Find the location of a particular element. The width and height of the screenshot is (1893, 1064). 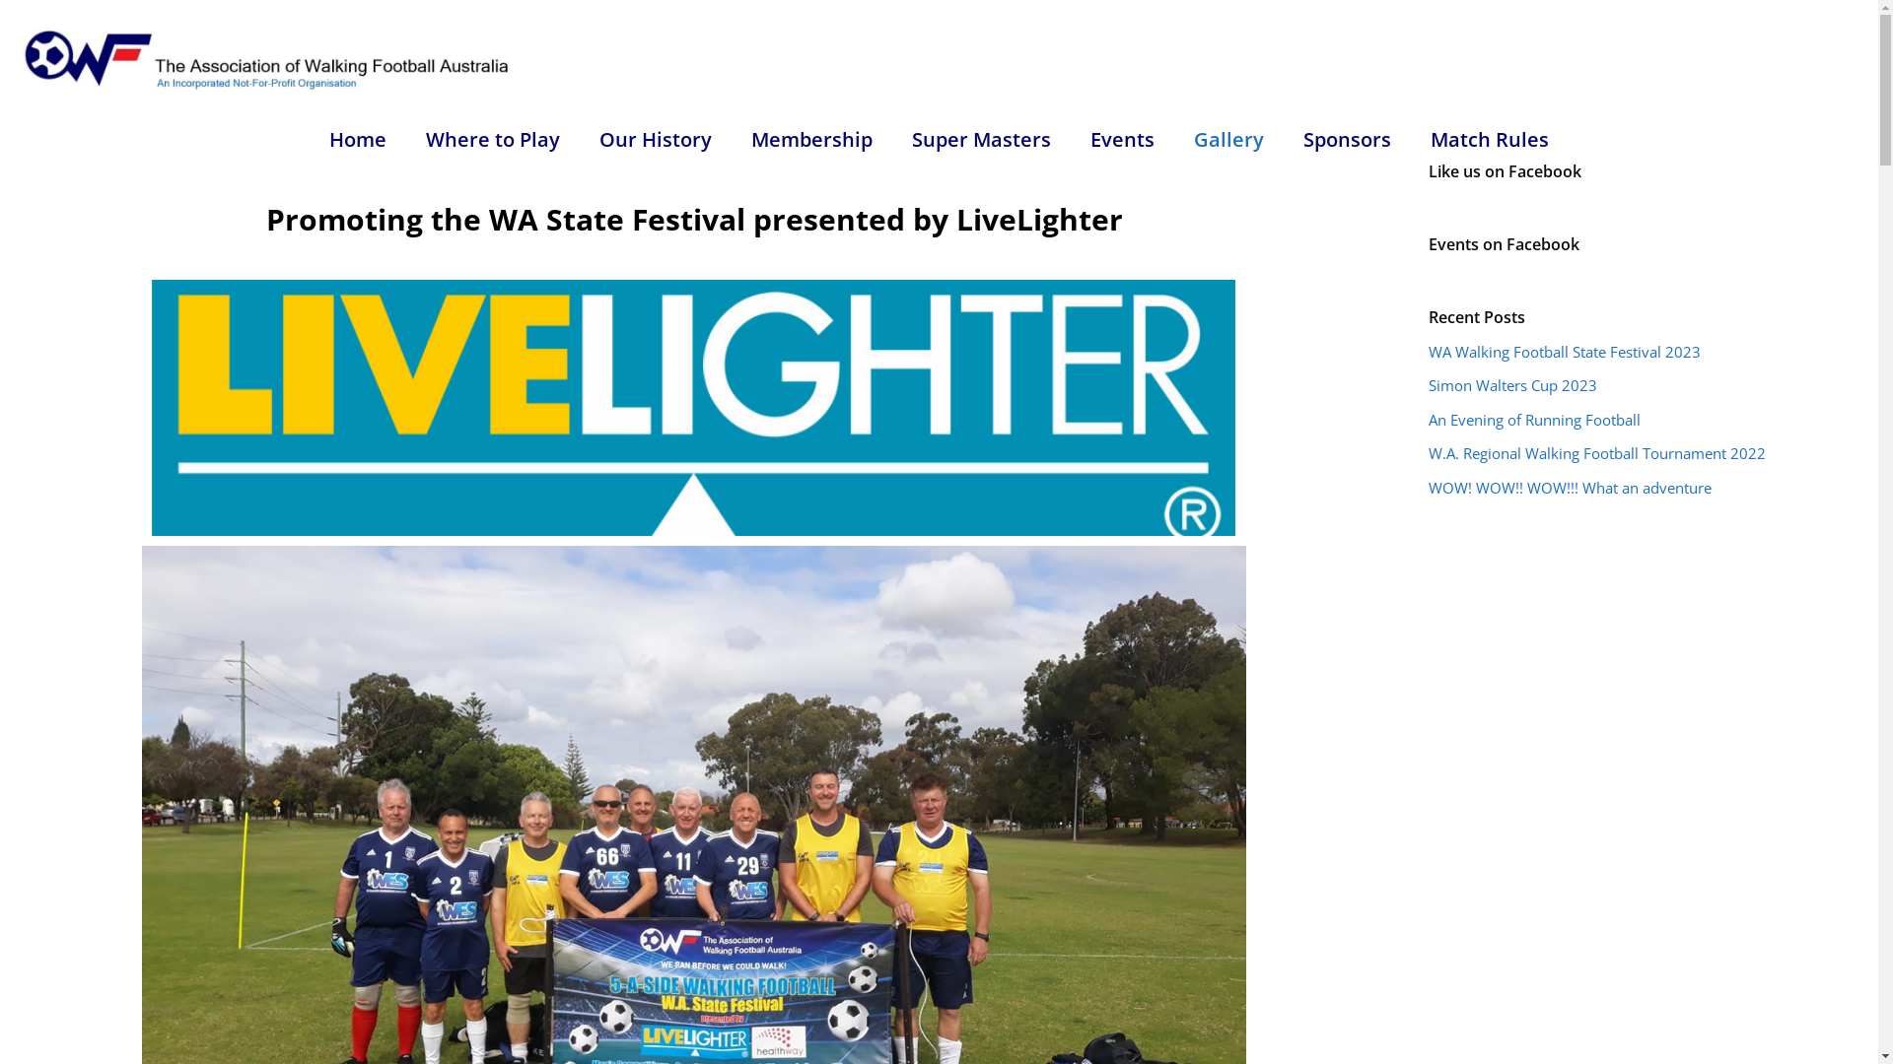

Our History is located at coordinates (656, 140).